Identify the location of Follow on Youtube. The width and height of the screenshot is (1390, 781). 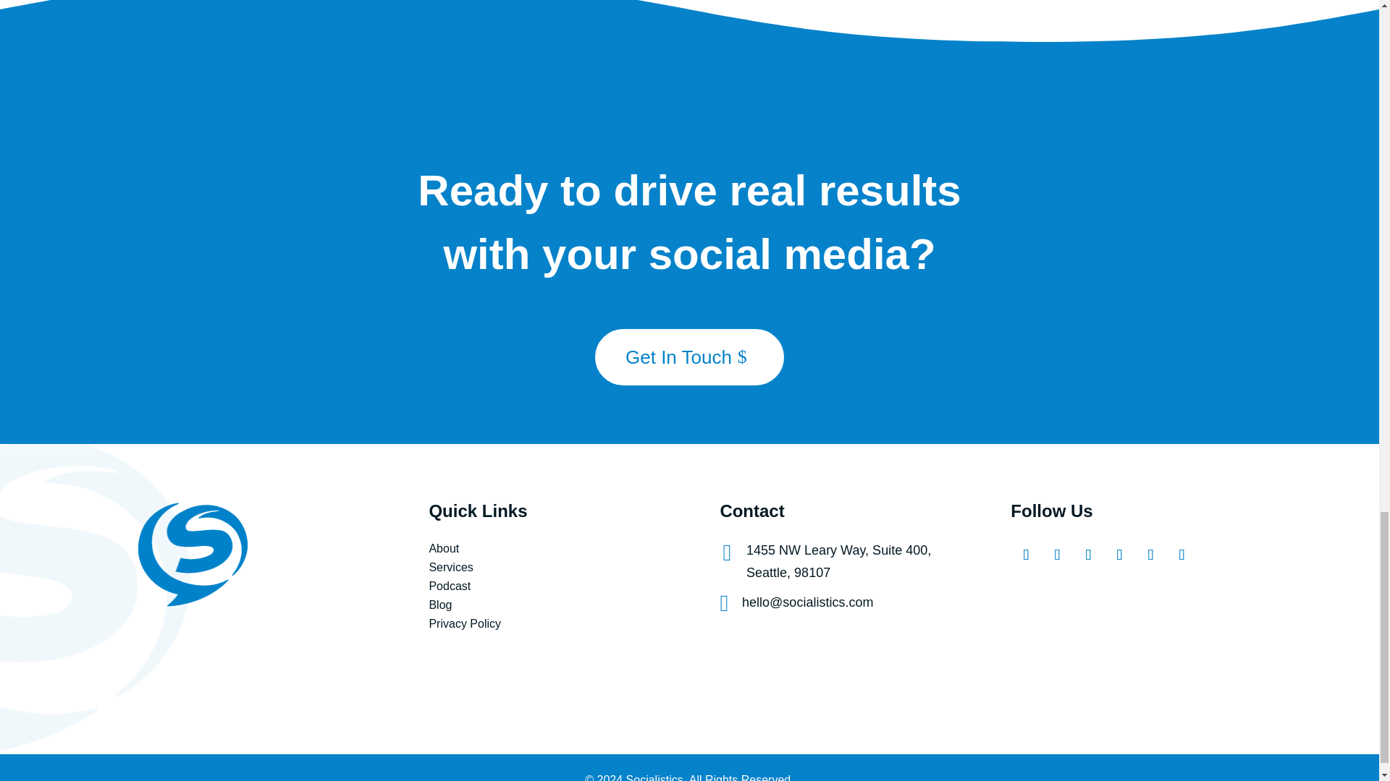
(1116, 552).